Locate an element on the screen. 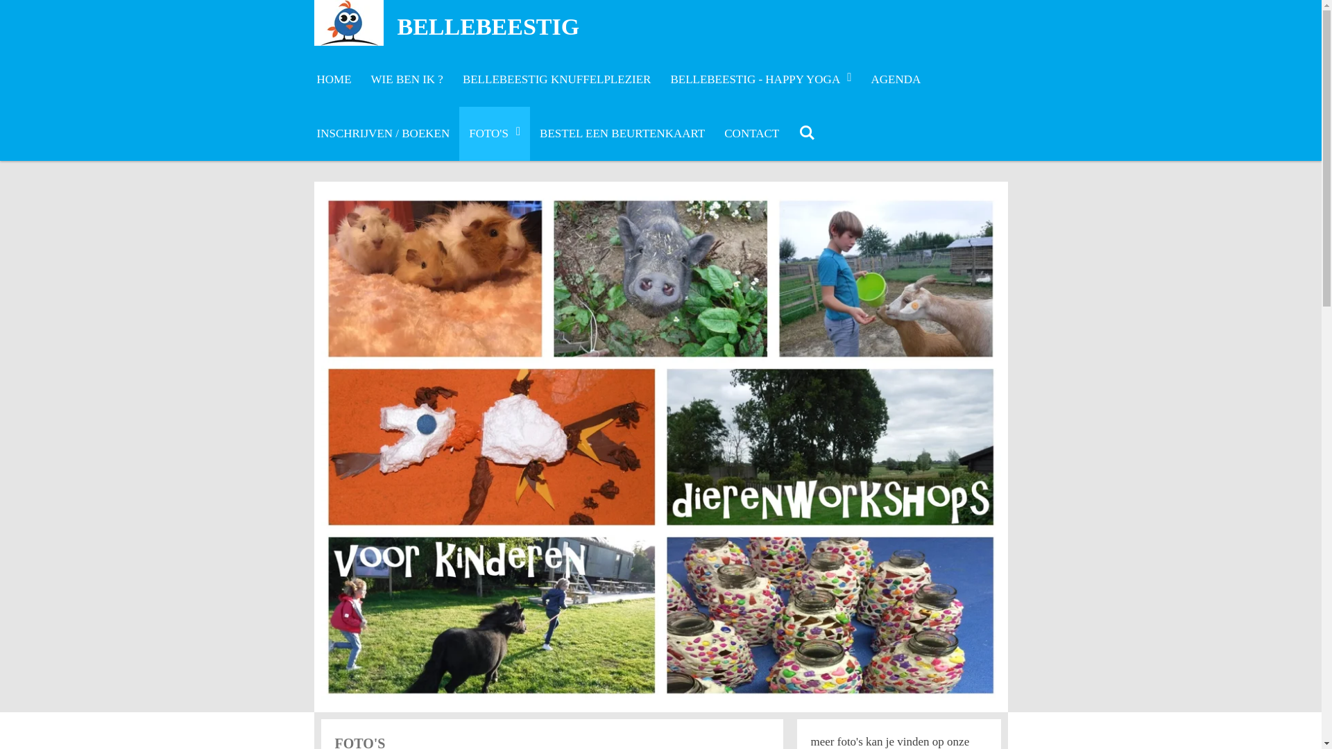 This screenshot has height=749, width=1332. INSCHRIJVEN / BOEKEN is located at coordinates (383, 134).